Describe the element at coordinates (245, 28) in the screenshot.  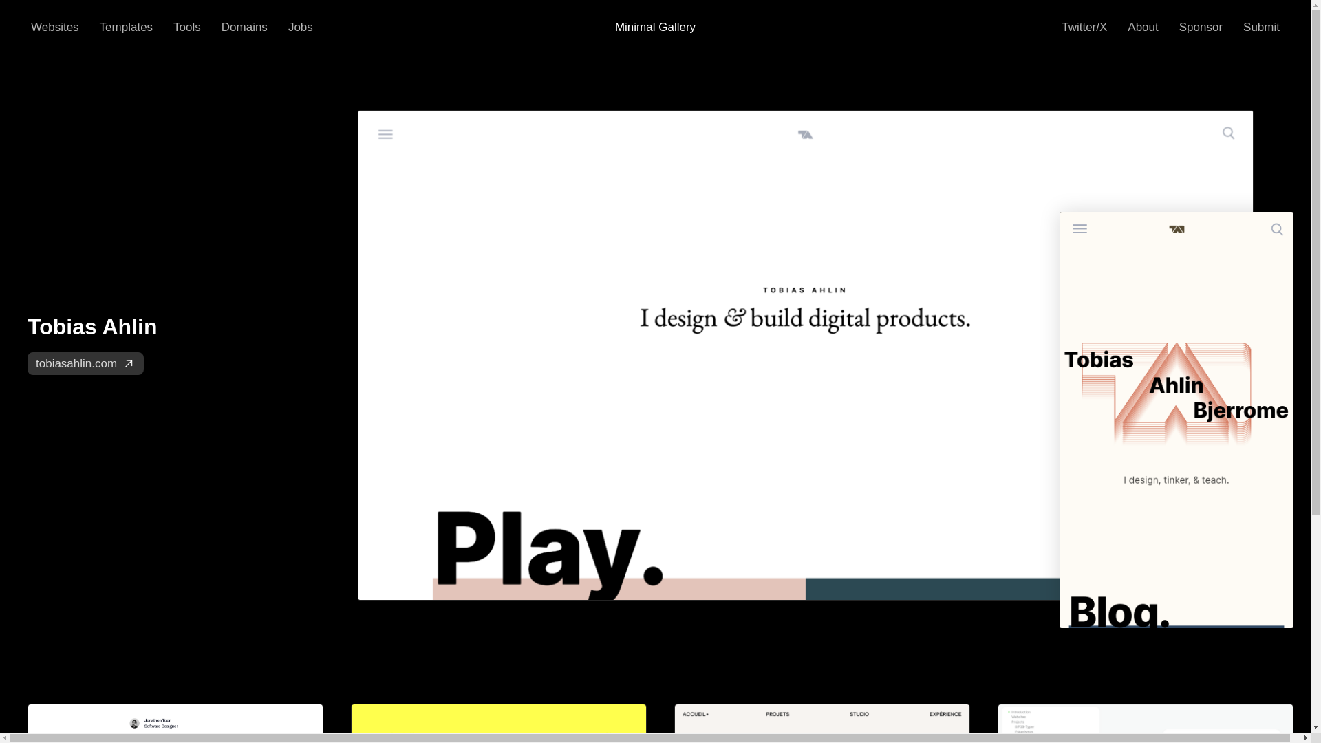
I see `Domains` at that location.